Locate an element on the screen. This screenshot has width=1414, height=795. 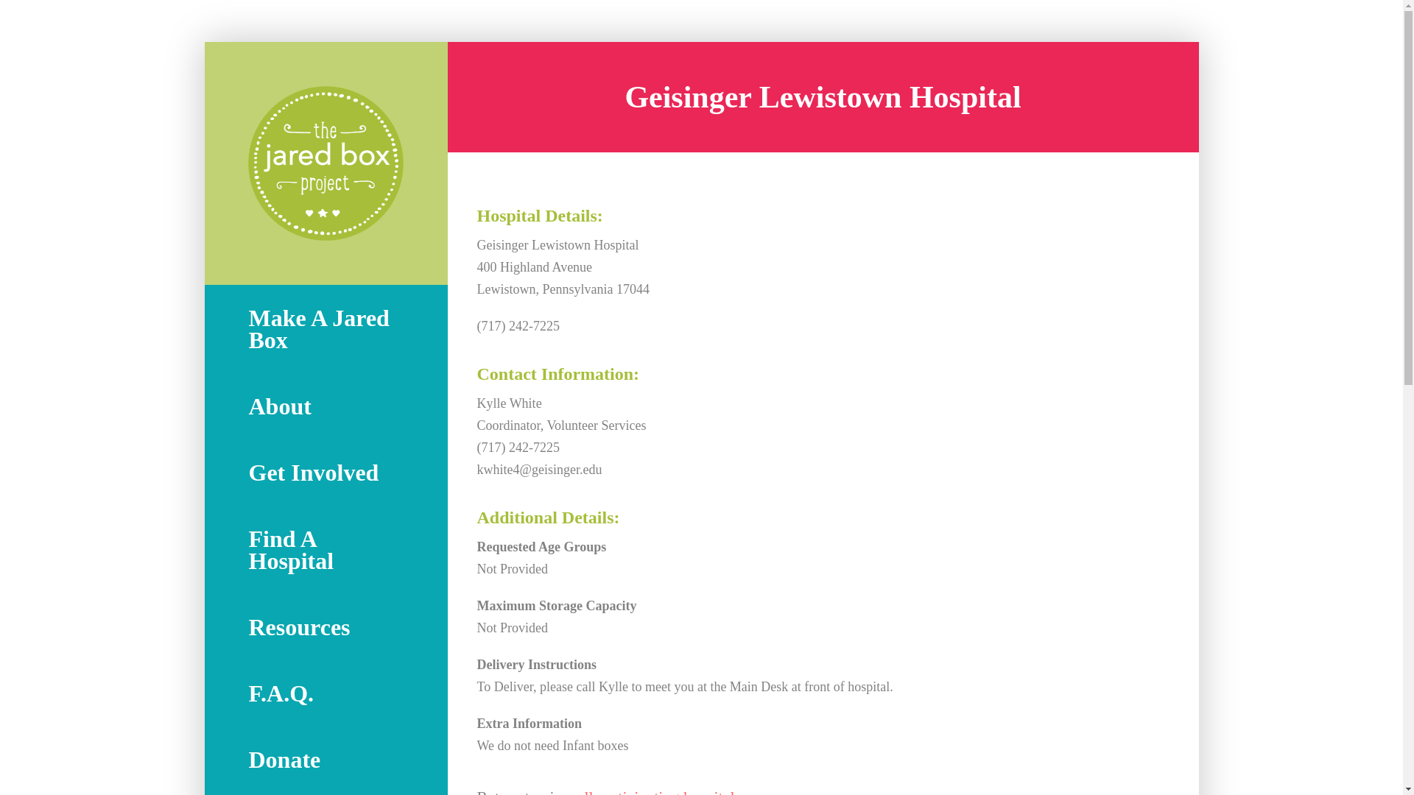
Get Involved is located at coordinates (325, 473).